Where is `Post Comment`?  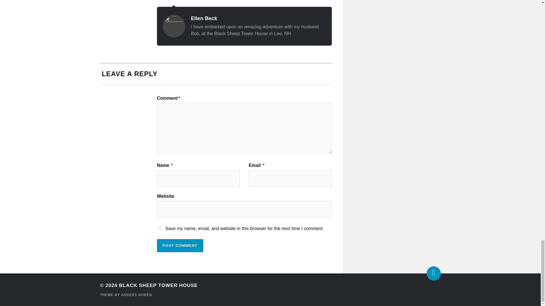 Post Comment is located at coordinates (180, 245).